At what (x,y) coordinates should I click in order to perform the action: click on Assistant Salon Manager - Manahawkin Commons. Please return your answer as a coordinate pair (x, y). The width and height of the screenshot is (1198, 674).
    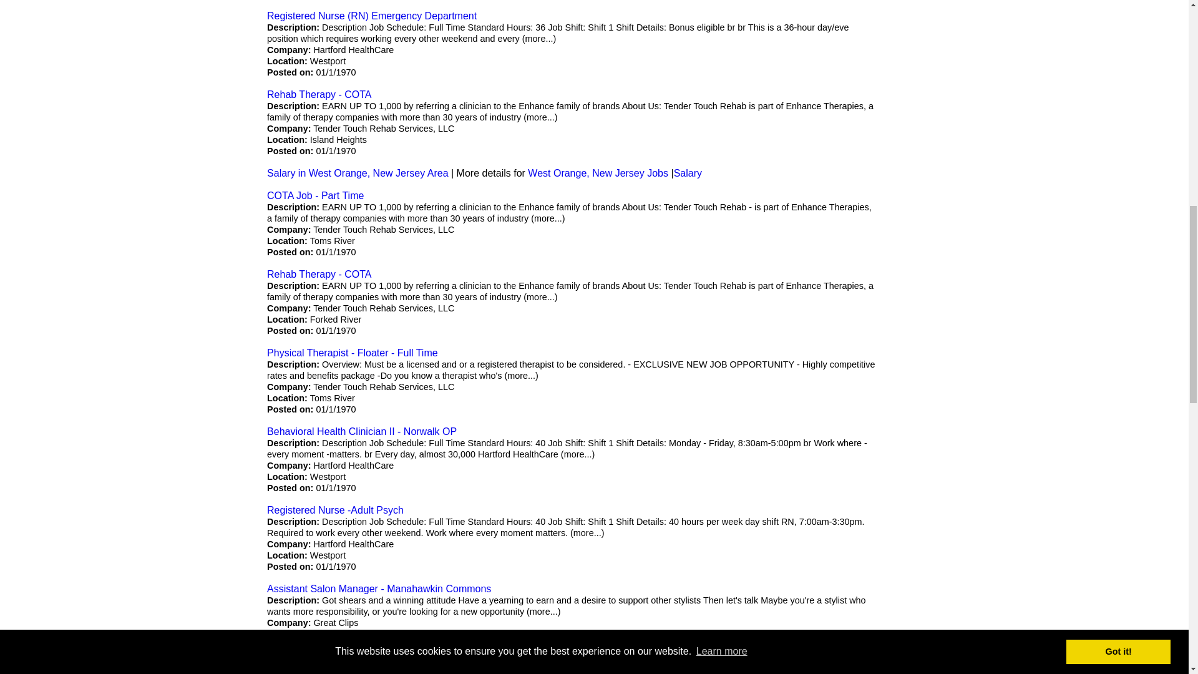
    Looking at the image, I should click on (379, 589).